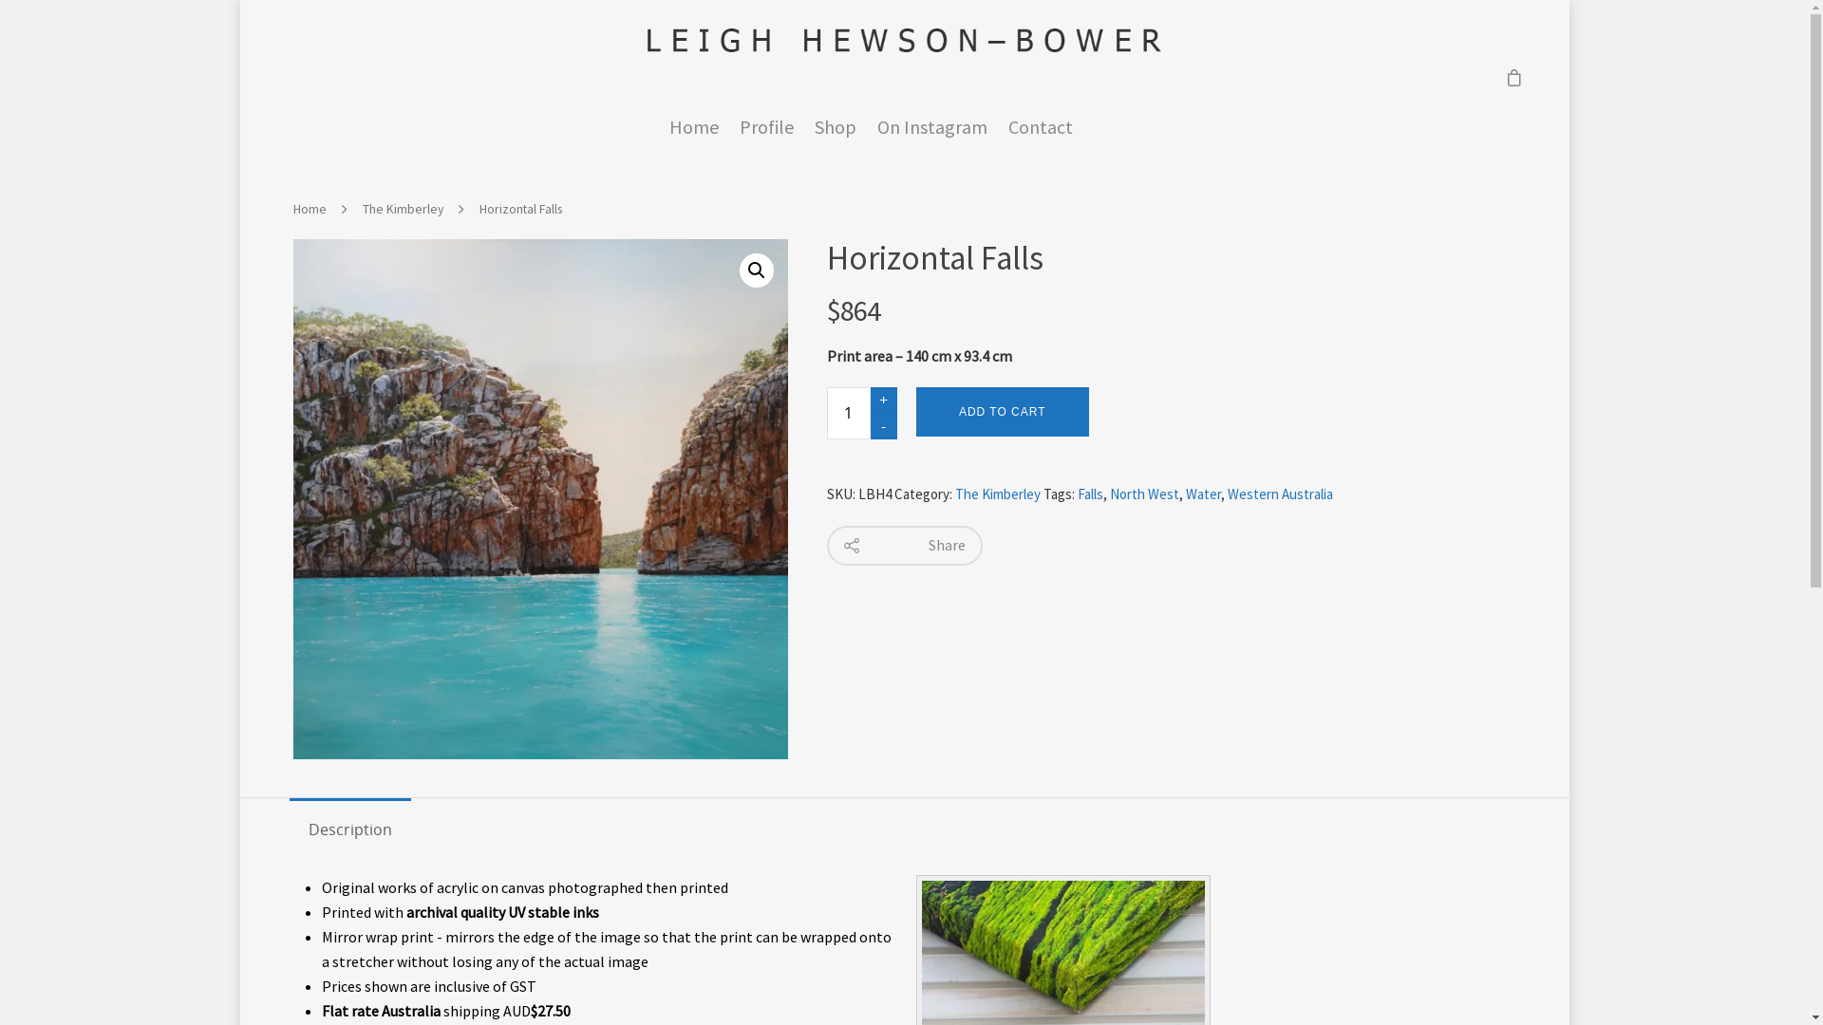  What do you see at coordinates (694, 137) in the screenshot?
I see `Home` at bounding box center [694, 137].